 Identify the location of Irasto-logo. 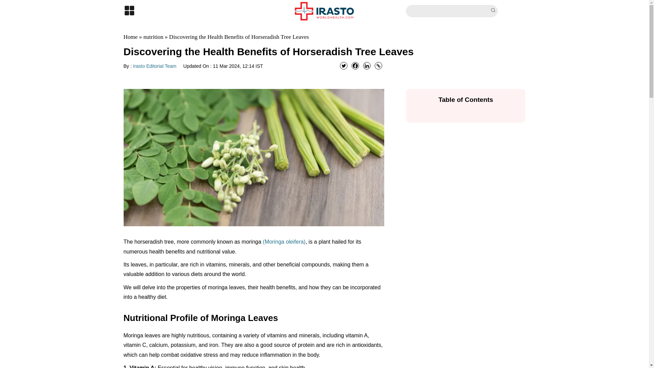
(324, 11).